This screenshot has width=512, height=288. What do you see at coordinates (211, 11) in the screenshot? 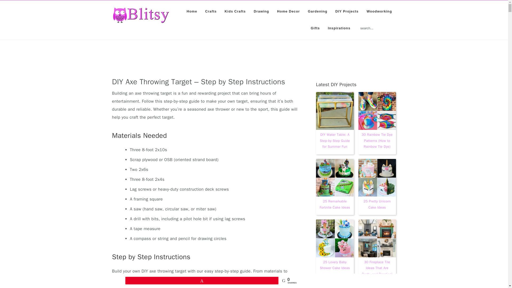
I see `Crafts` at bounding box center [211, 11].